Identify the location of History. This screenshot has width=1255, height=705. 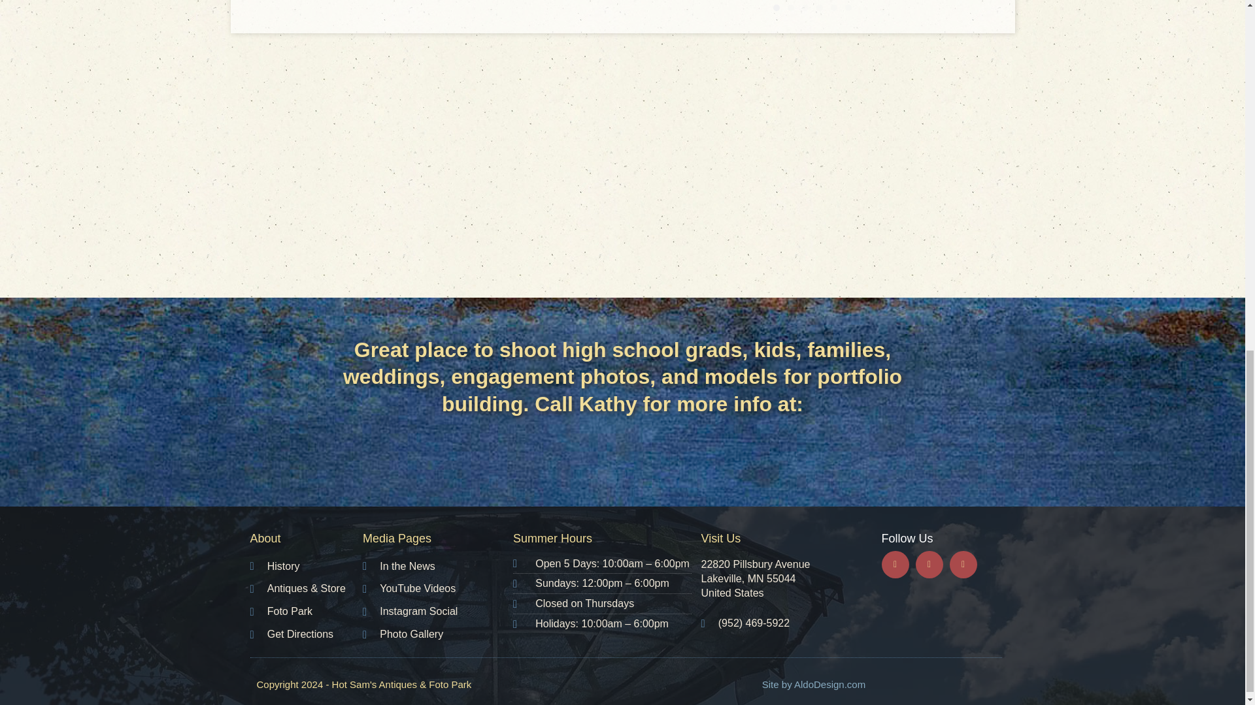
(306, 567).